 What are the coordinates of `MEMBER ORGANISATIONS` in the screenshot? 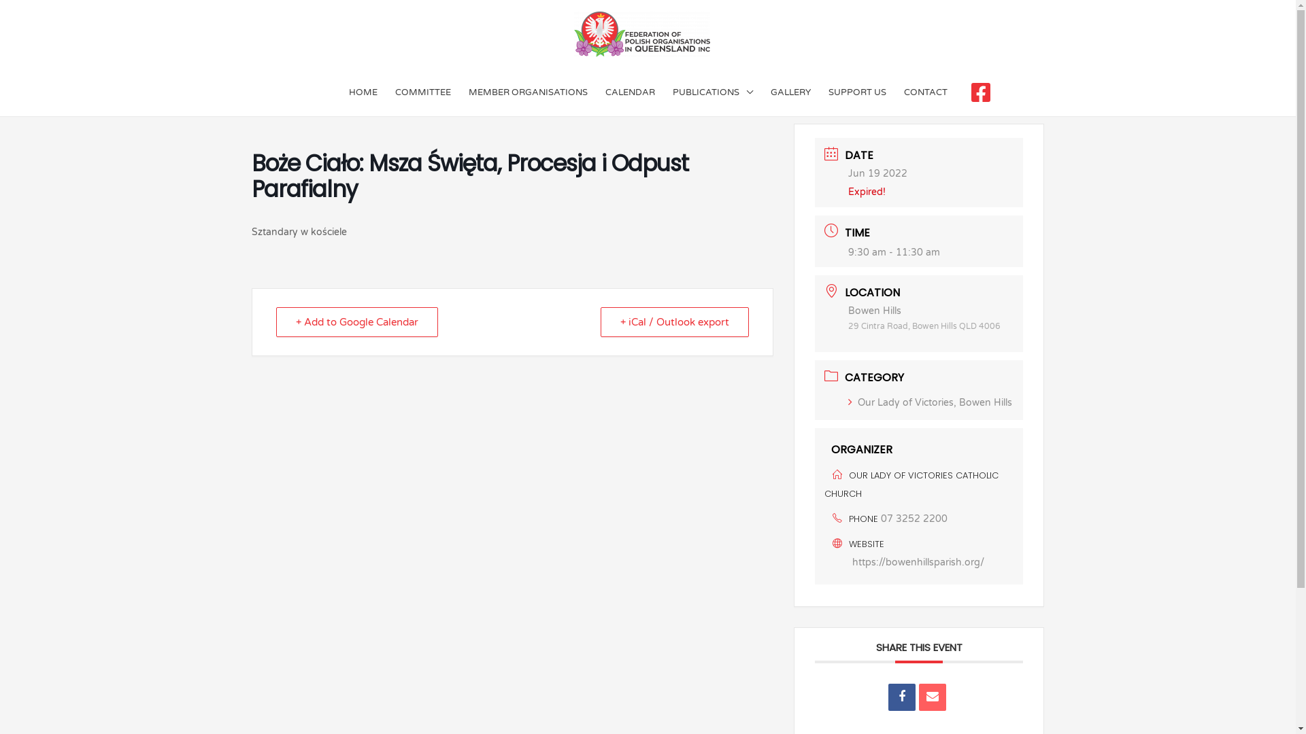 It's located at (528, 92).